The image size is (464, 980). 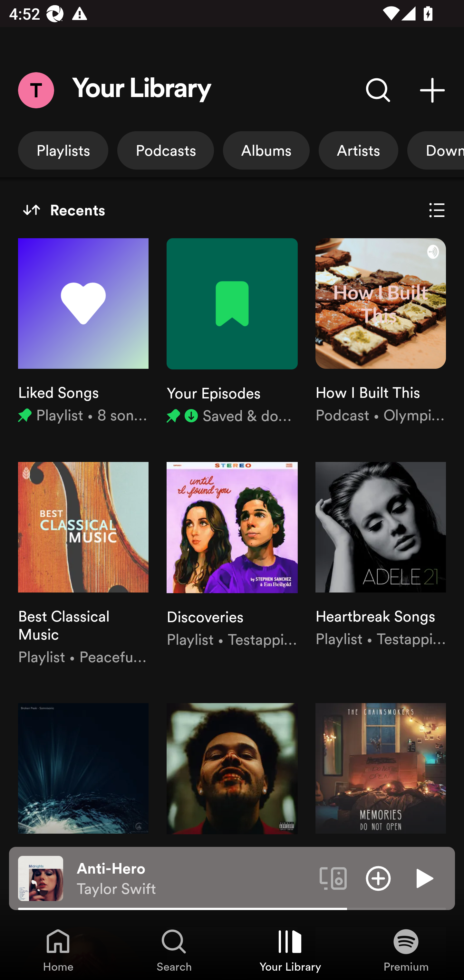 I want to click on Show List view, so click(x=437, y=210).